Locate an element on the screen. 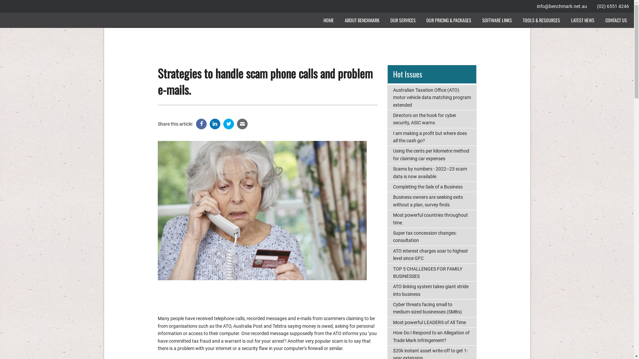  TOOLS & RESOURCES is located at coordinates (542, 20).